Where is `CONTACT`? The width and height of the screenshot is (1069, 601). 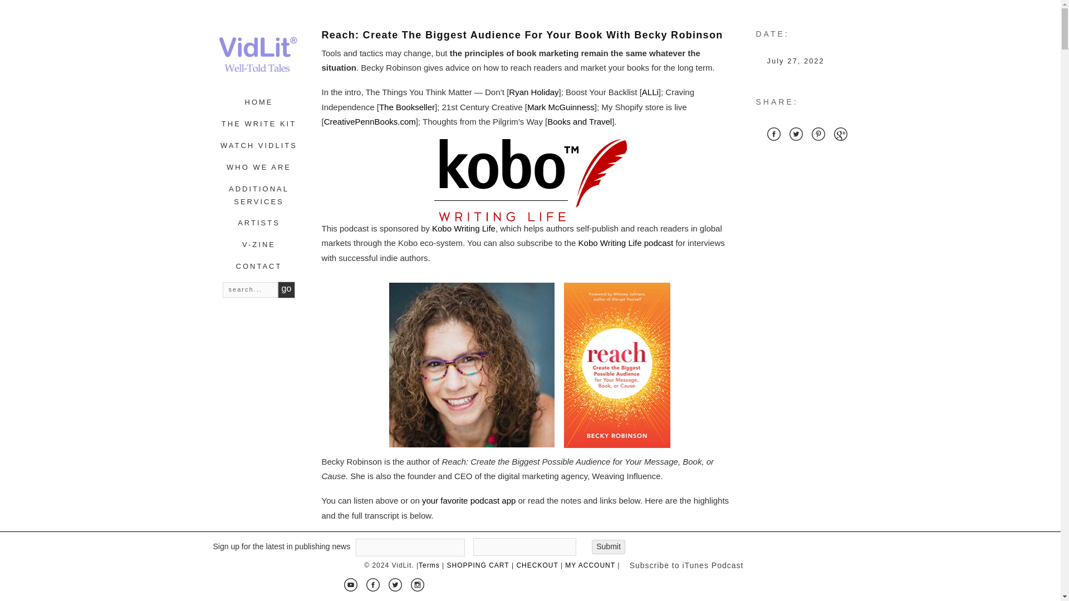 CONTACT is located at coordinates (259, 266).